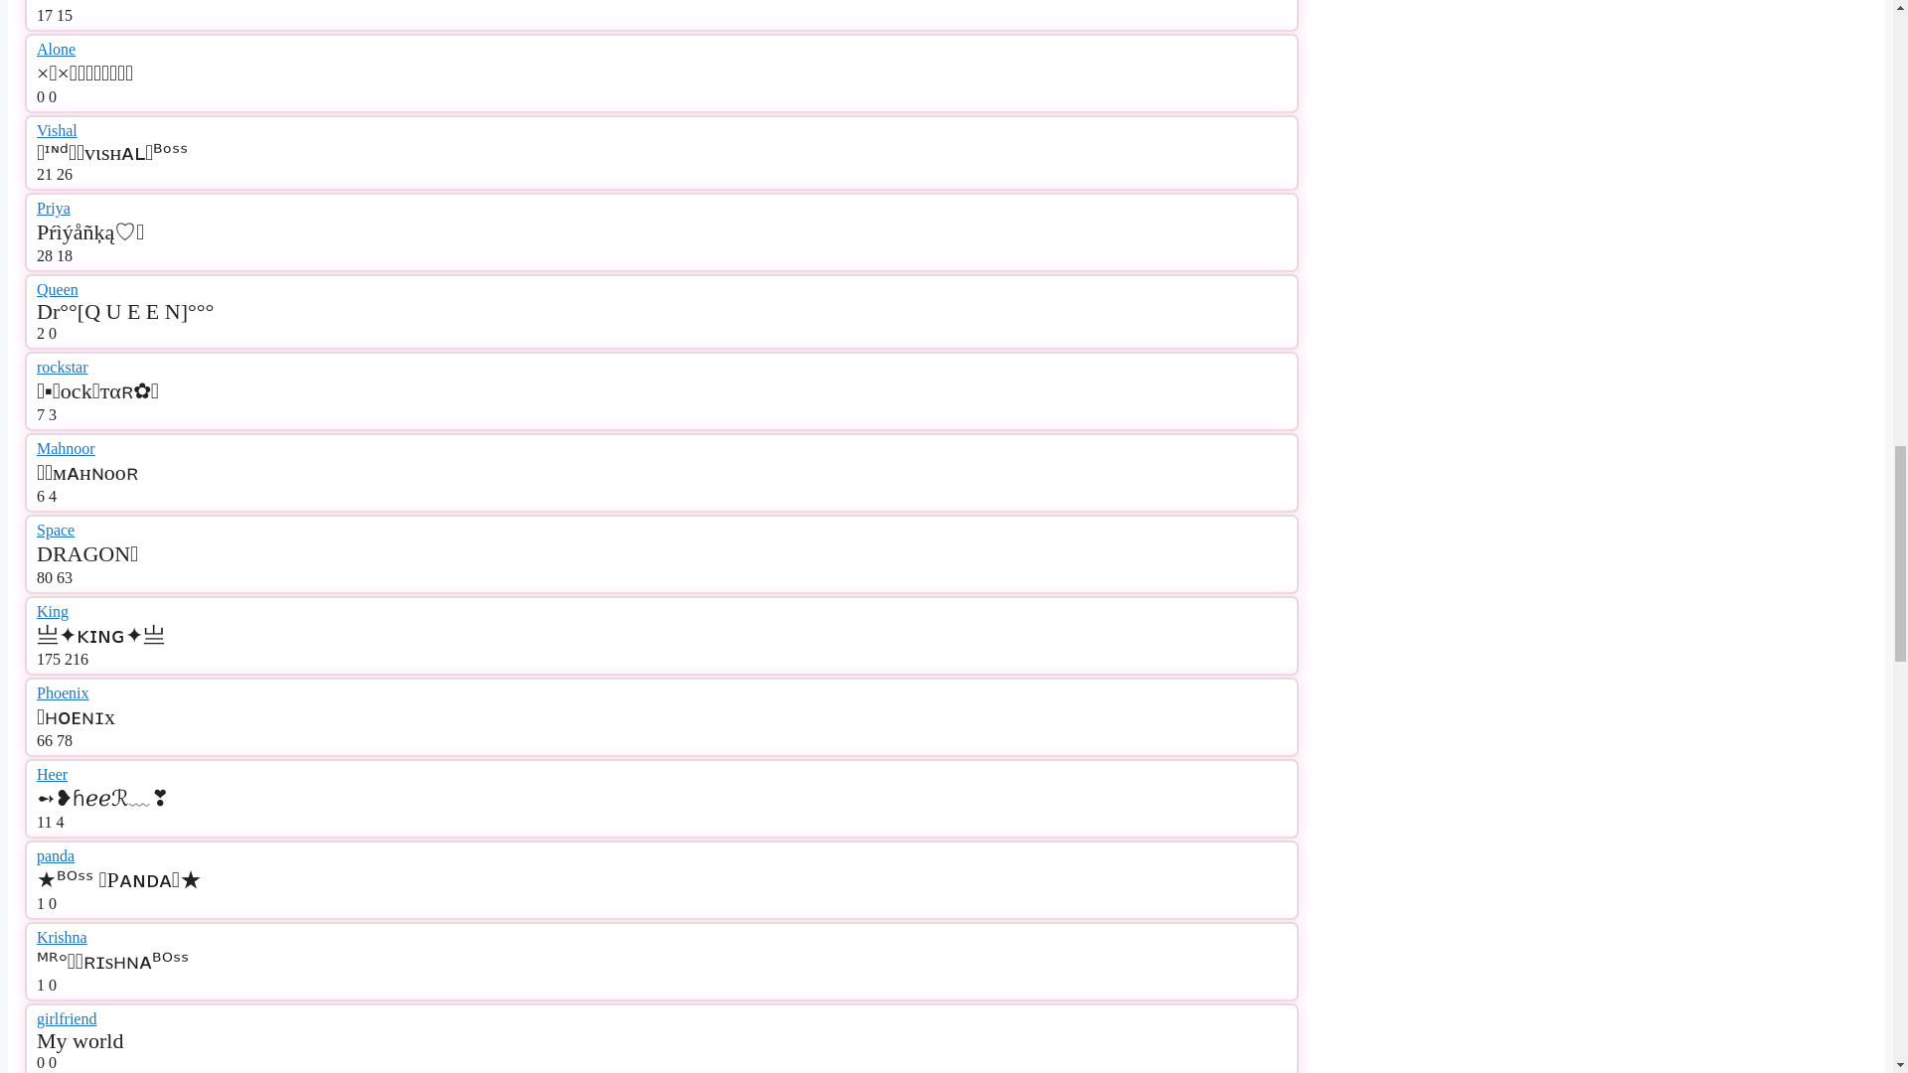 Image resolution: width=1908 pixels, height=1073 pixels. I want to click on Queen, so click(57, 289).